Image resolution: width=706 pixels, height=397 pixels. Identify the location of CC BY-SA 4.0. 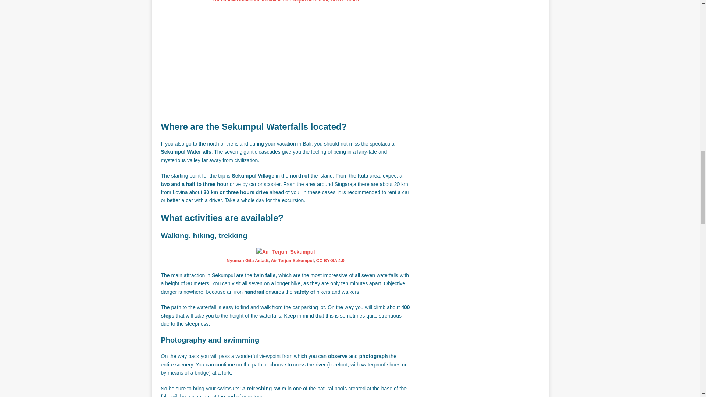
(344, 1).